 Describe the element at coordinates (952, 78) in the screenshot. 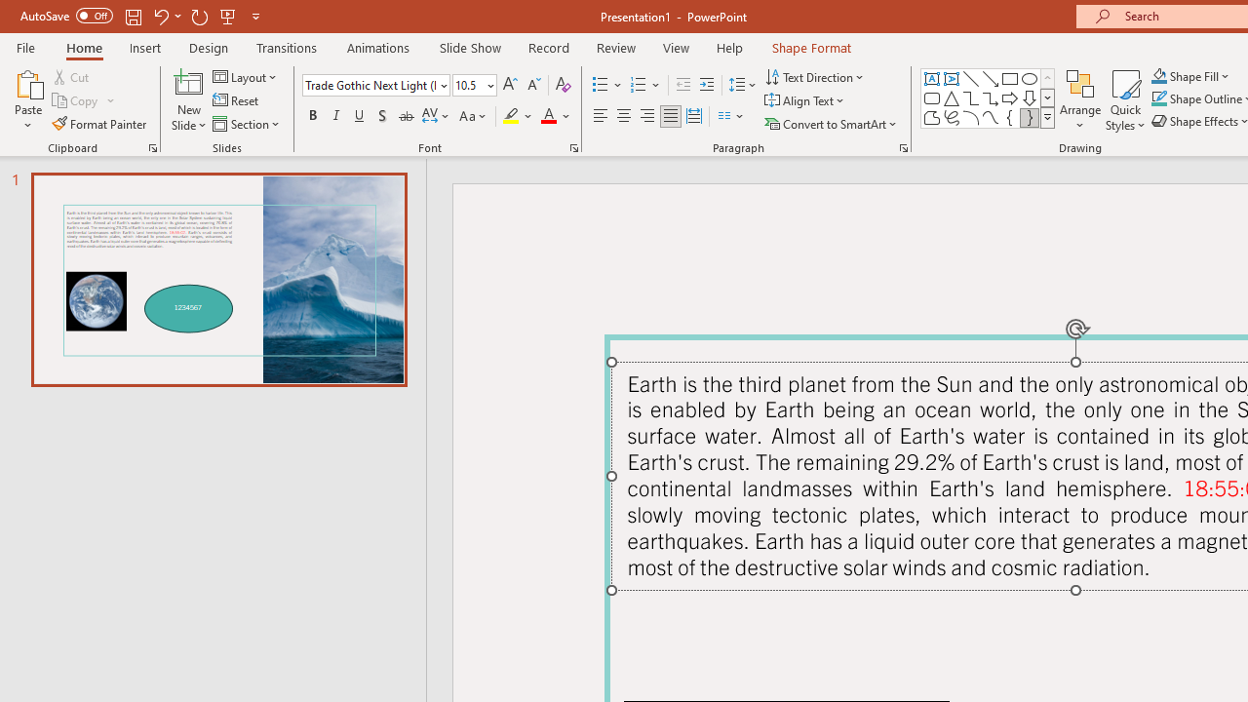

I see `Vertical Text Box` at that location.